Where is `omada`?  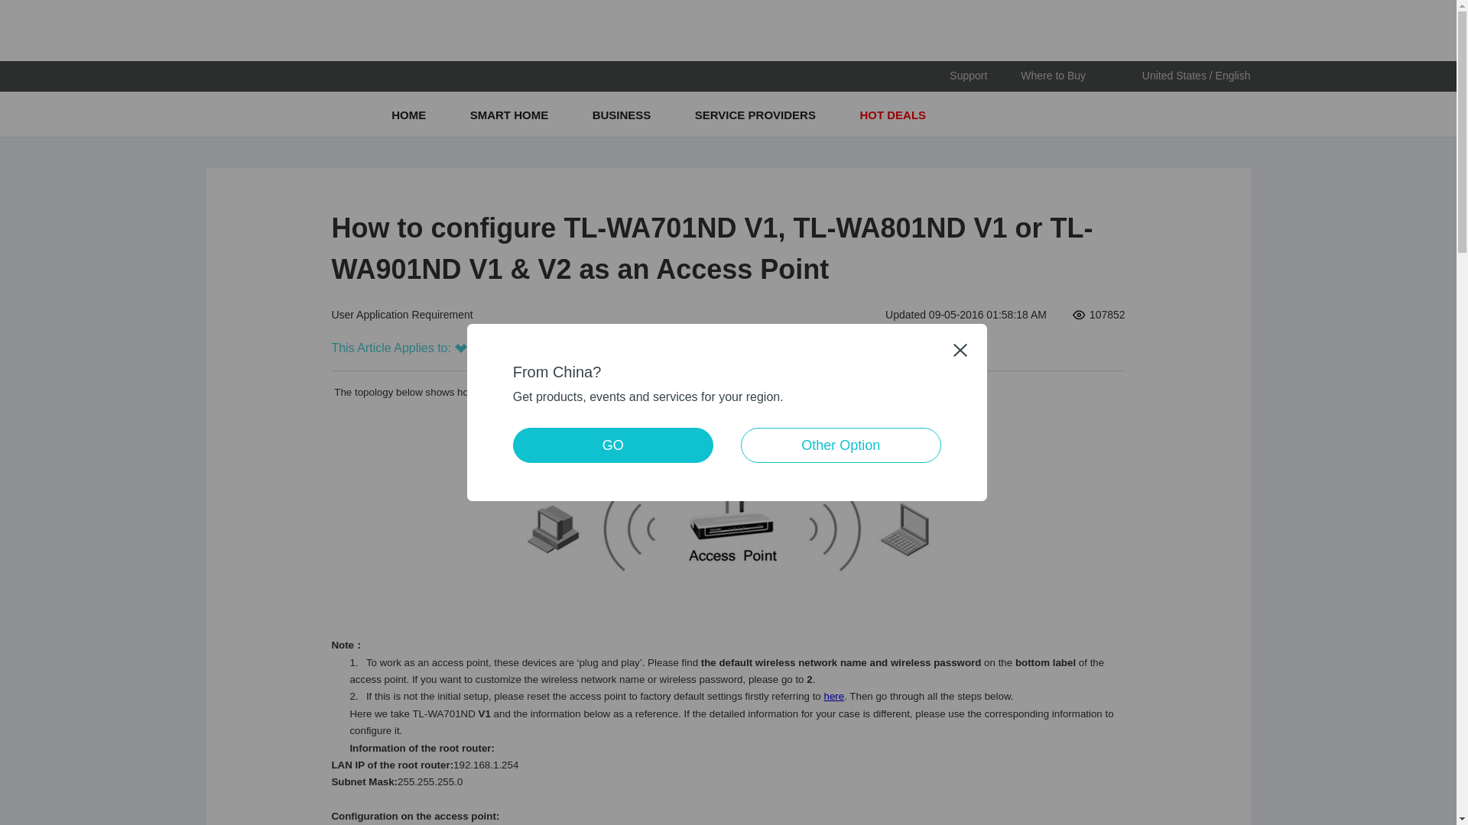
omada is located at coordinates (408, 76).